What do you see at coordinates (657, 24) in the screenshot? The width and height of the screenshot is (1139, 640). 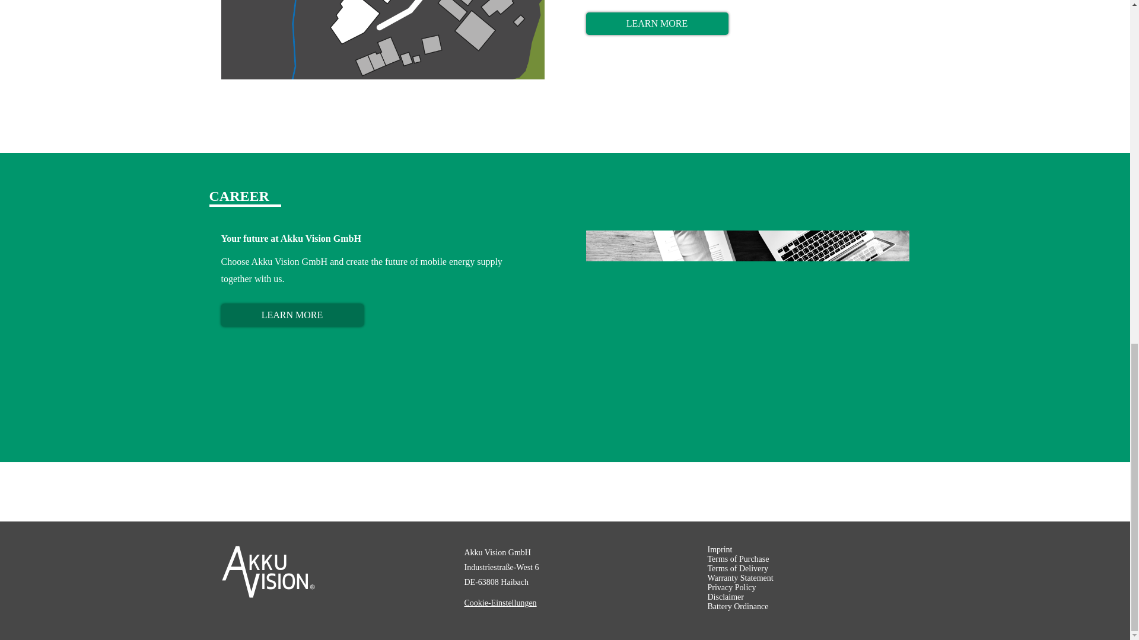 I see `LEARN MORE` at bounding box center [657, 24].